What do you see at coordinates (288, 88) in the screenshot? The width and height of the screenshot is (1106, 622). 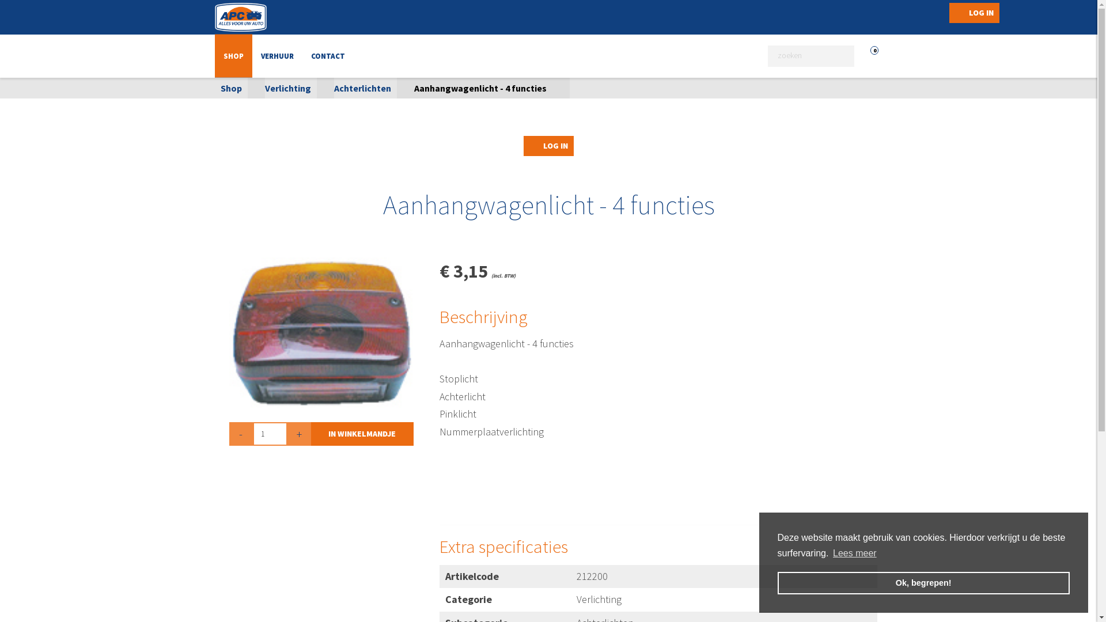 I see `Verlichting` at bounding box center [288, 88].